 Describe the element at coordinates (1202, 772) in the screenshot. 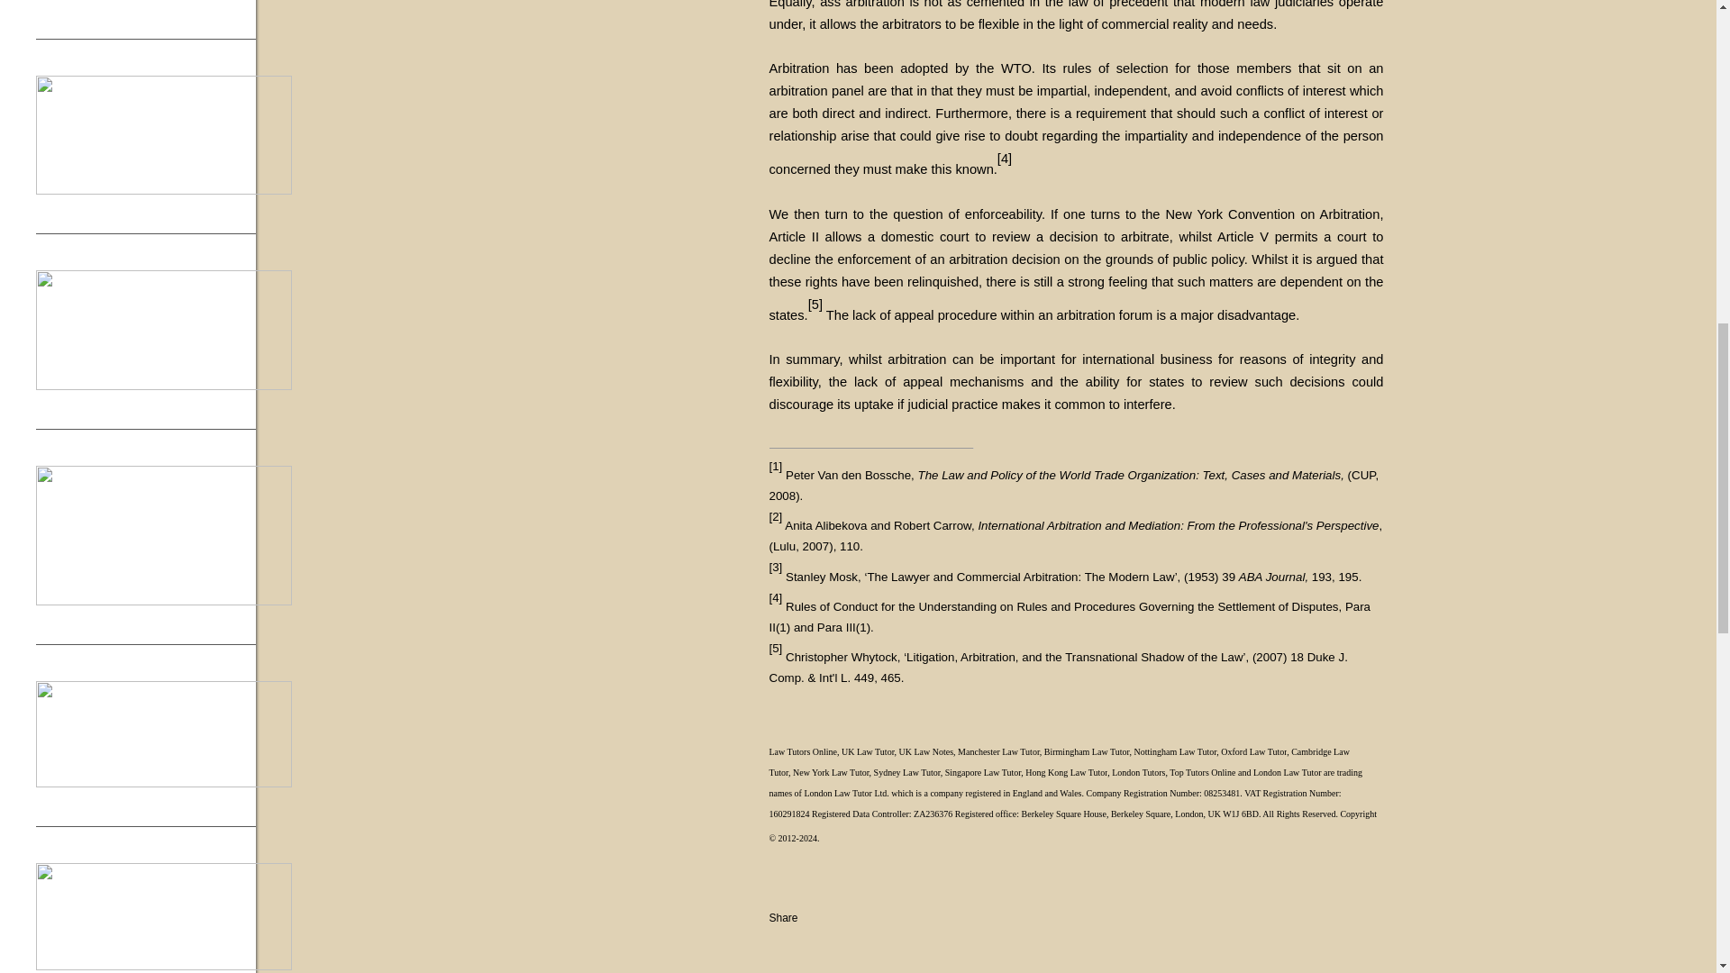

I see `Top Tutors Online` at that location.